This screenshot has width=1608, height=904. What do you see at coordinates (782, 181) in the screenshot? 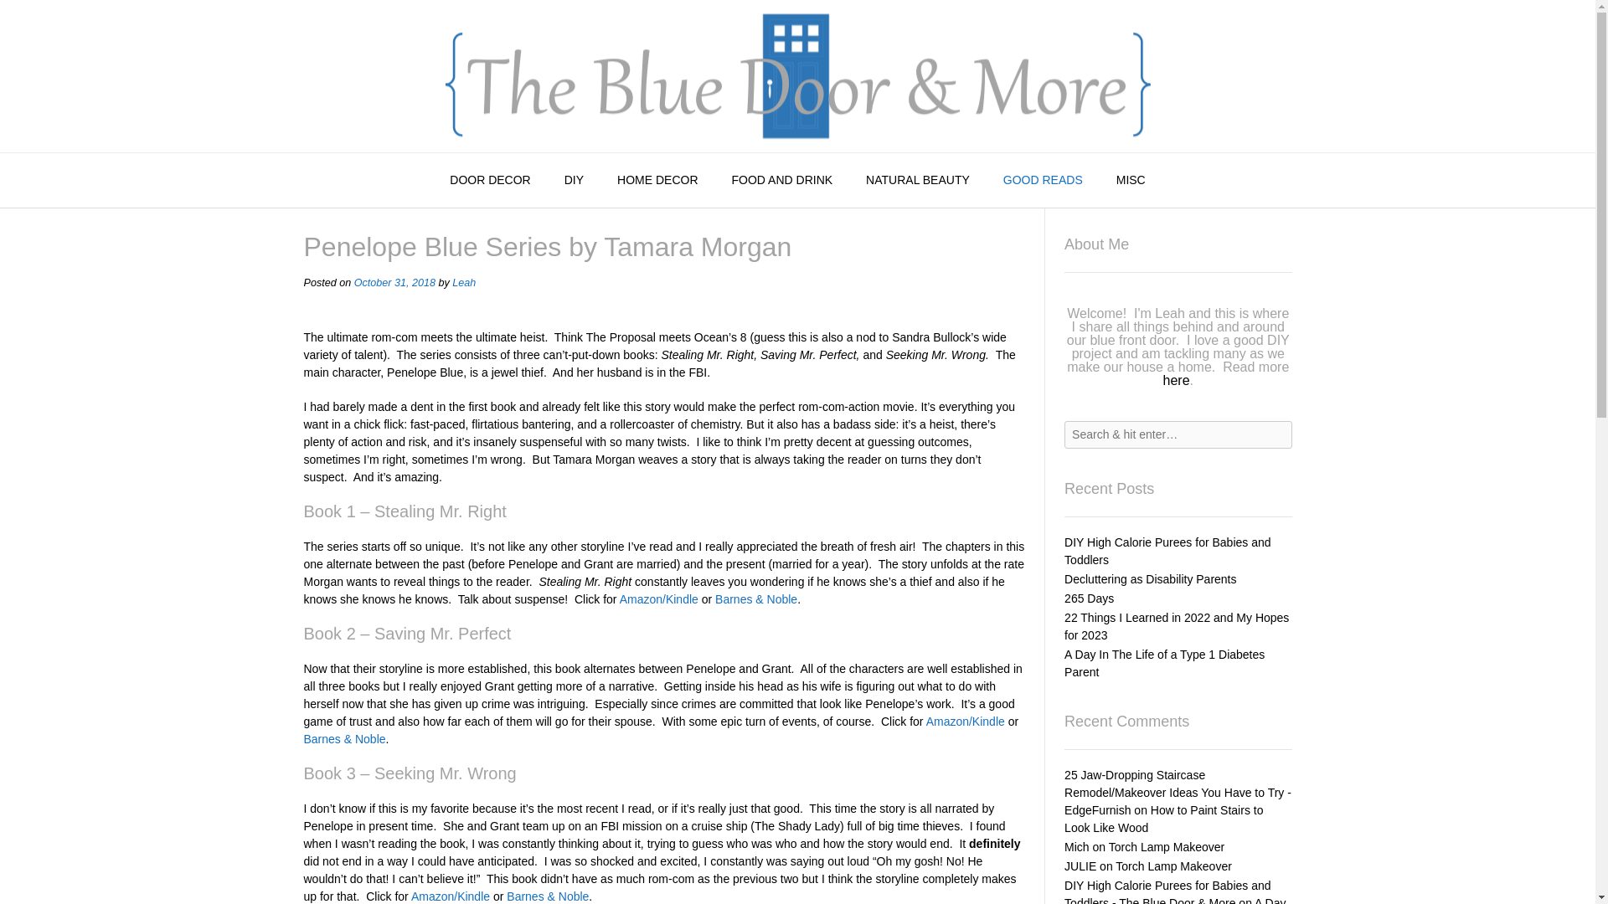
I see `FOOD AND DRINK` at bounding box center [782, 181].